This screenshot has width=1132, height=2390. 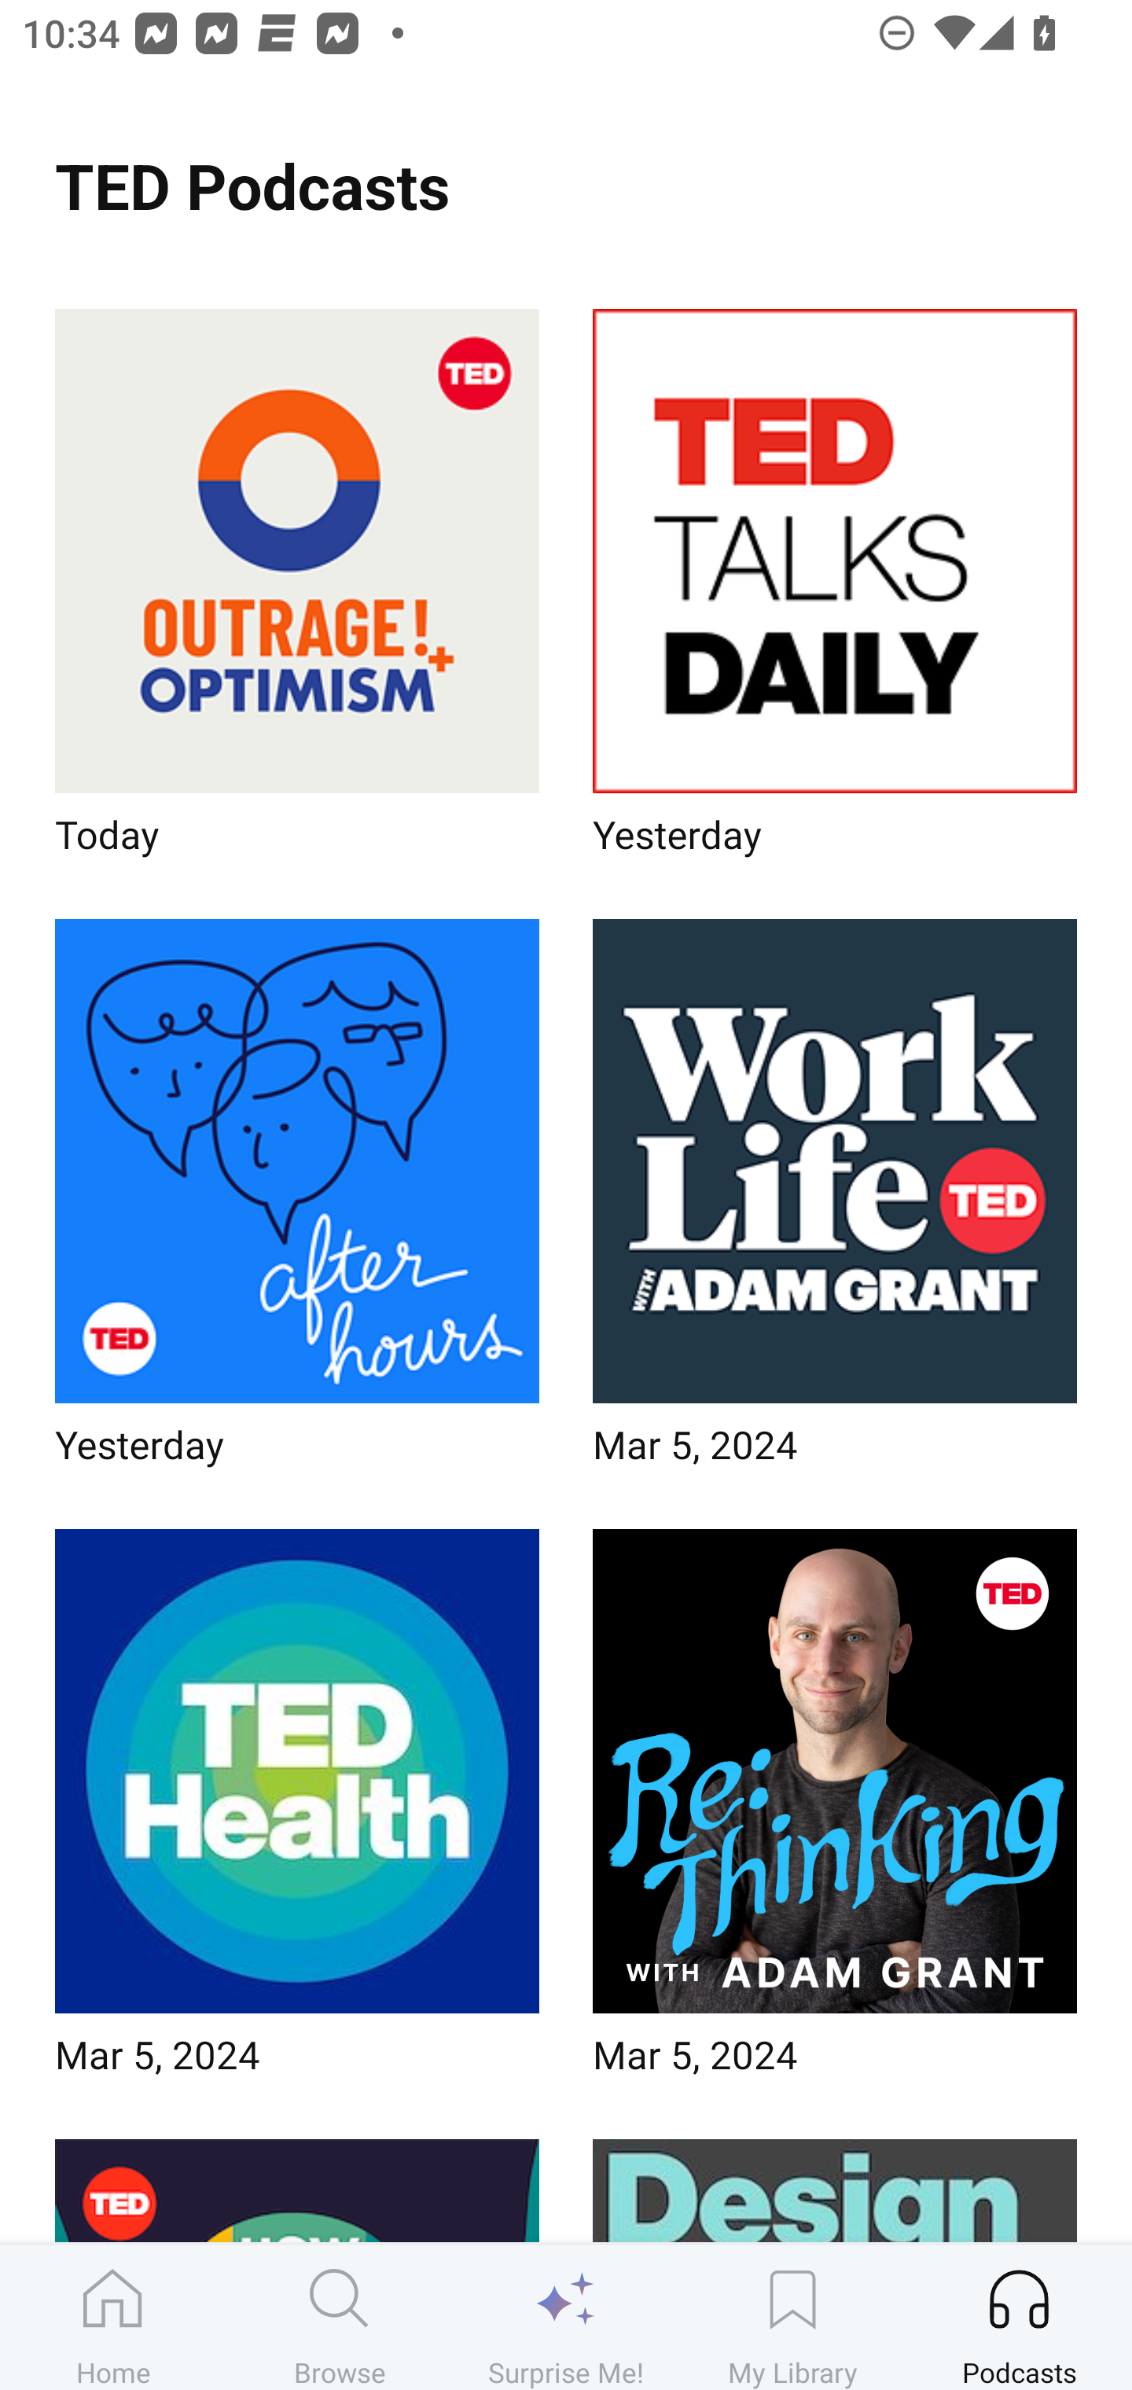 What do you see at coordinates (835, 1813) in the screenshot?
I see `Mar 5, 2024` at bounding box center [835, 1813].